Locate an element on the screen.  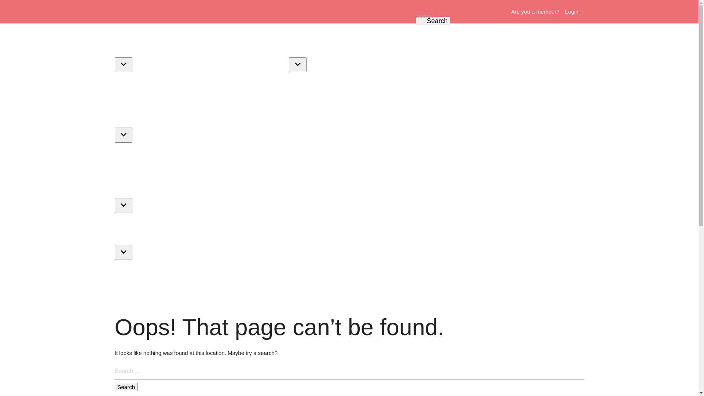
WiBF Inclusive Leadership Program is located at coordinates (387, 256).